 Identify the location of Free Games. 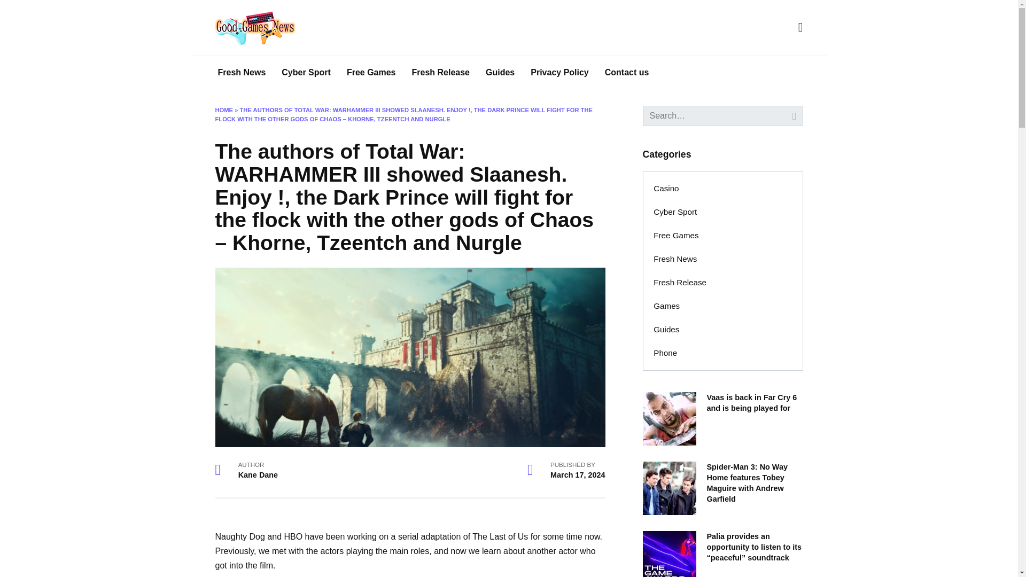
(677, 236).